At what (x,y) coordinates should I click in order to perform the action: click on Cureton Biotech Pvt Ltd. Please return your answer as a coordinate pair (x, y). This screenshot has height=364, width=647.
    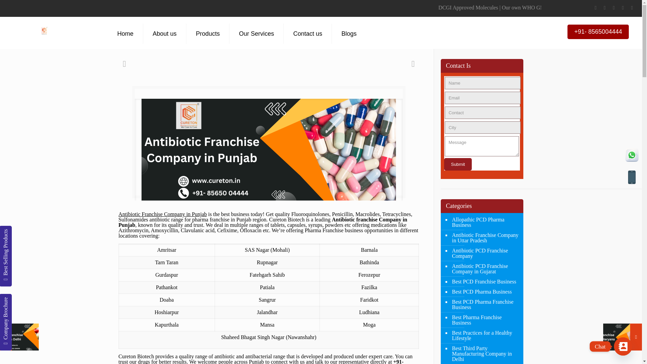
    Looking at the image, I should click on (44, 27).